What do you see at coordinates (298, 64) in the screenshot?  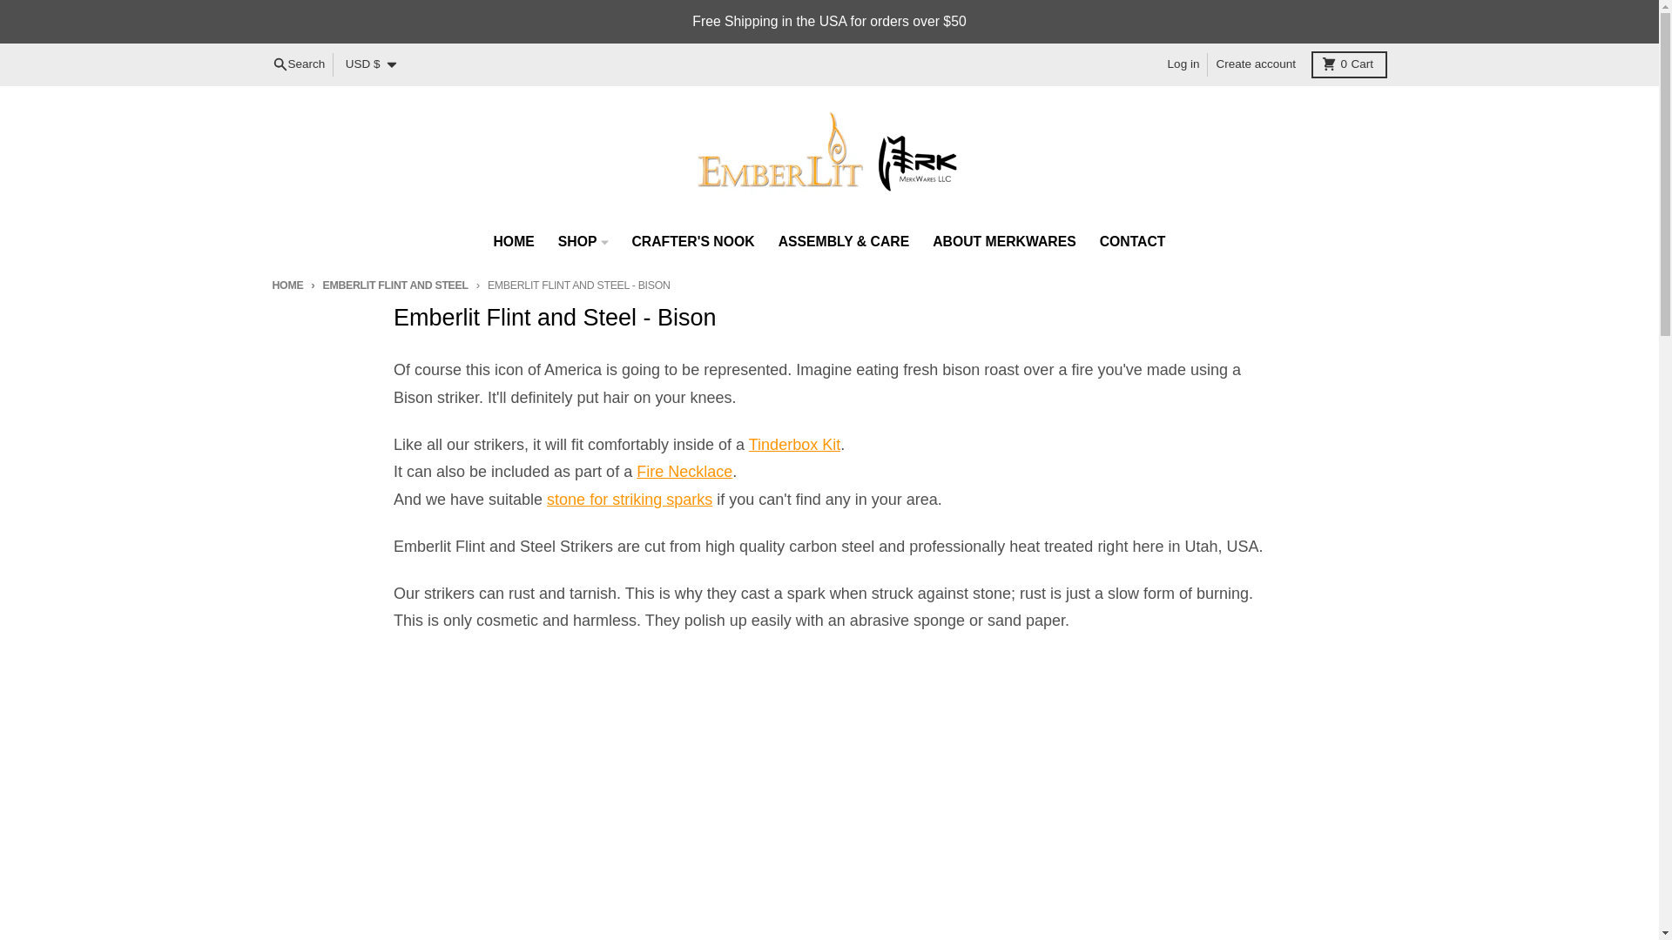 I see `tinderbox addon` at bounding box center [298, 64].